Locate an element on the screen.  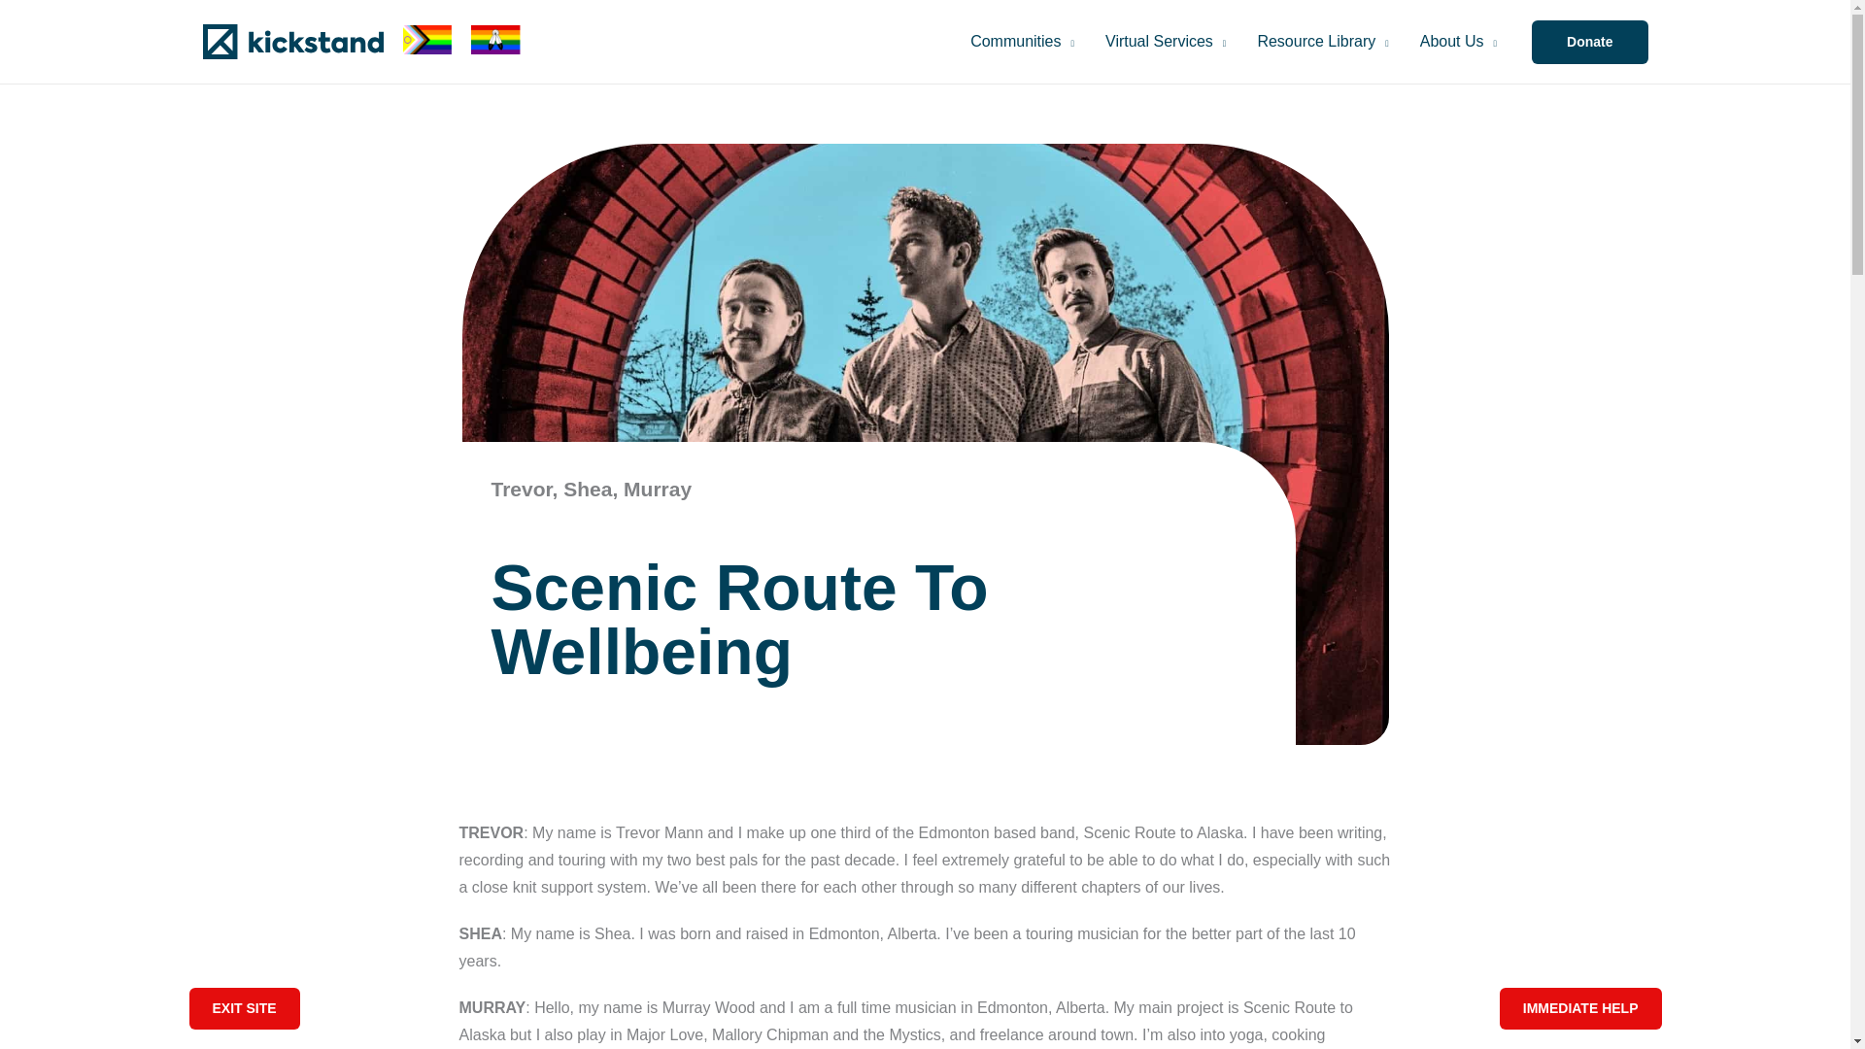
Resource Library is located at coordinates (1323, 41).